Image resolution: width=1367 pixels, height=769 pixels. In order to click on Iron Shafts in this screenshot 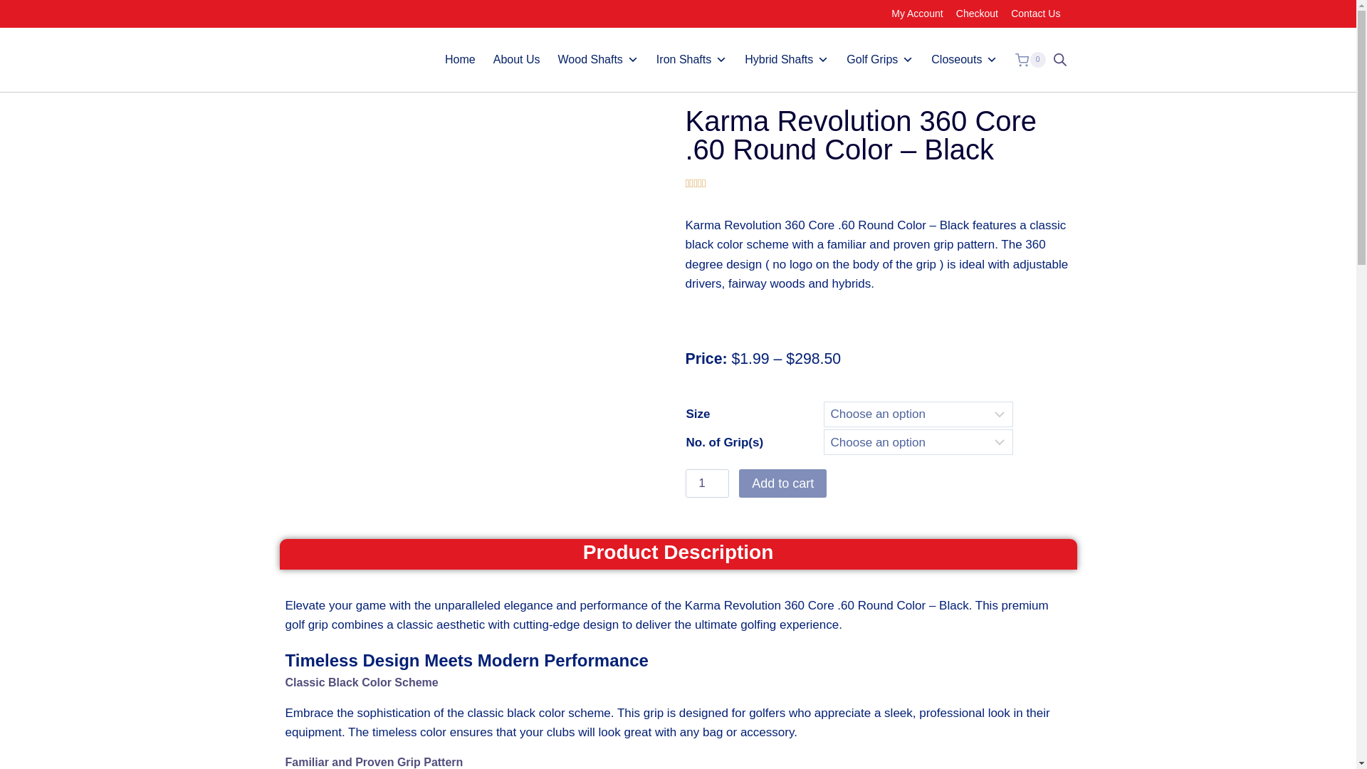, I will do `click(692, 59)`.